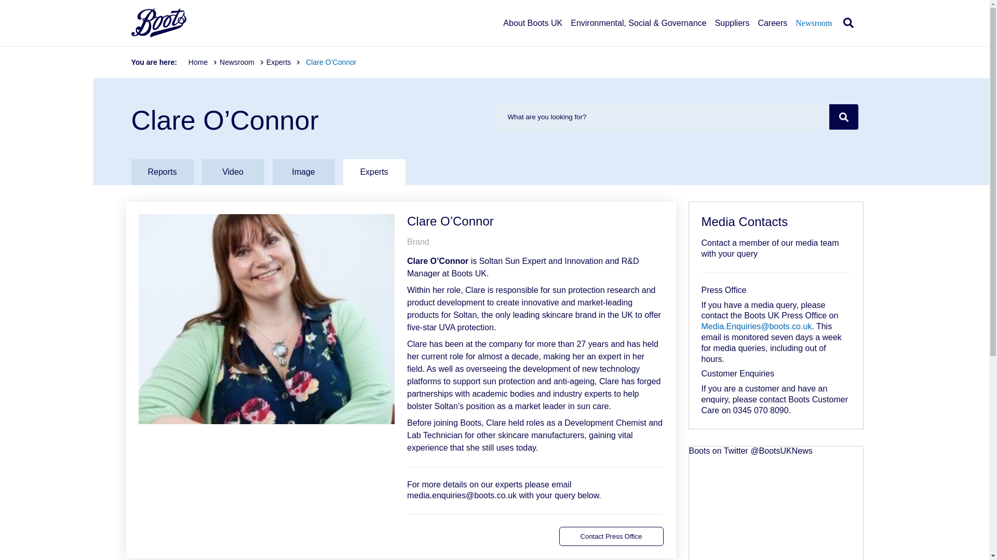 The height and width of the screenshot is (560, 997). I want to click on Newsroom, so click(813, 32).